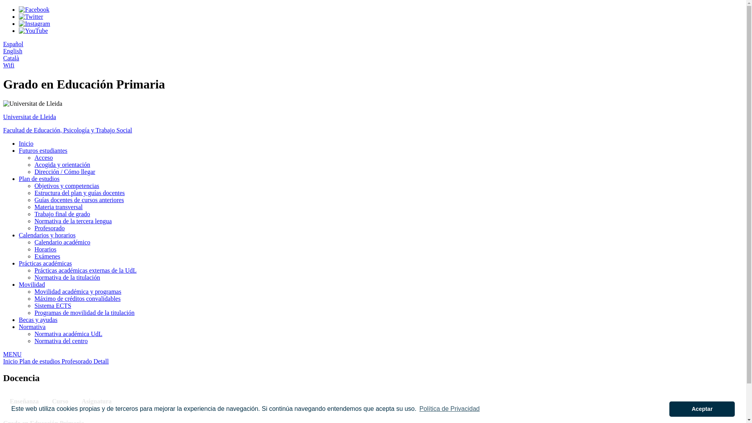  What do you see at coordinates (34, 9) in the screenshot?
I see `Facebook` at bounding box center [34, 9].